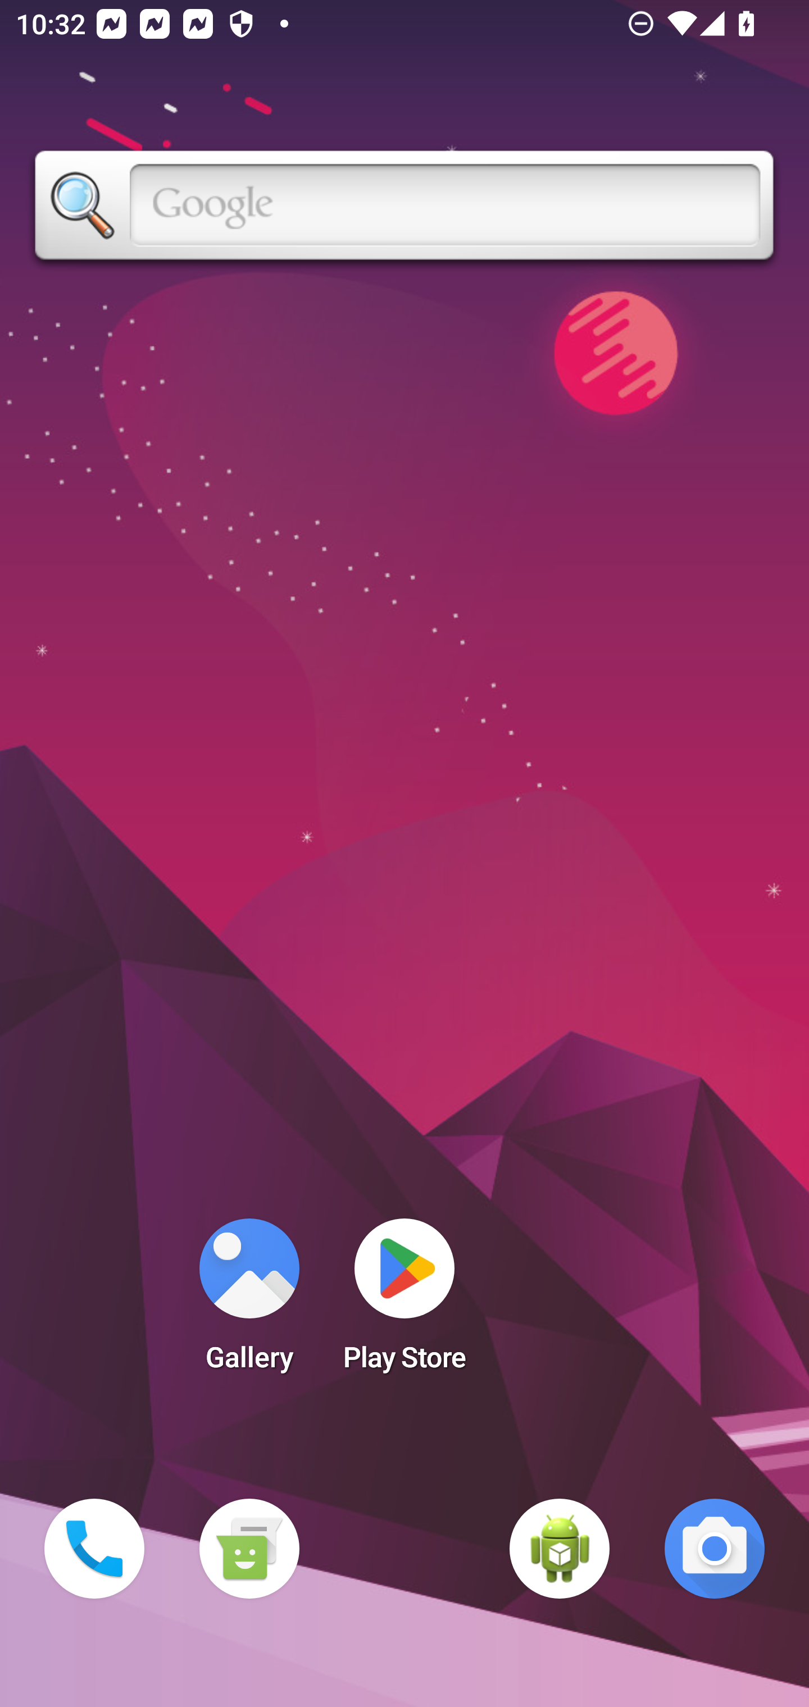  What do you see at coordinates (560, 1549) in the screenshot?
I see `WebView Browser Tester` at bounding box center [560, 1549].